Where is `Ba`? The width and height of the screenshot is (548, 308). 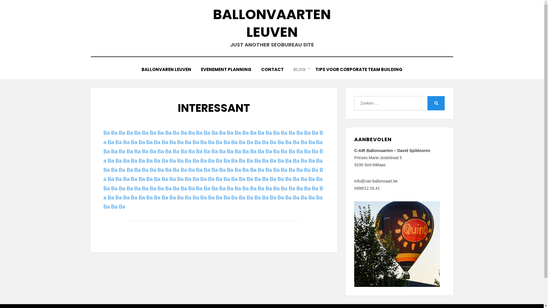
Ba is located at coordinates (230, 170).